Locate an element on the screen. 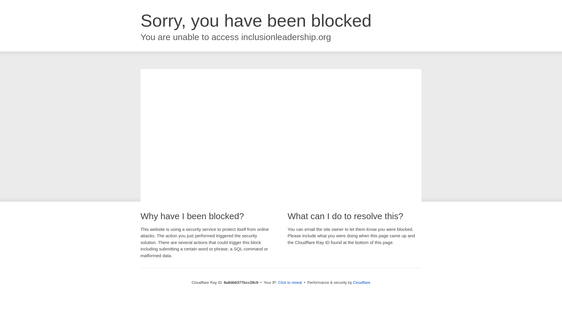  Click to reveal is located at coordinates (290, 283).